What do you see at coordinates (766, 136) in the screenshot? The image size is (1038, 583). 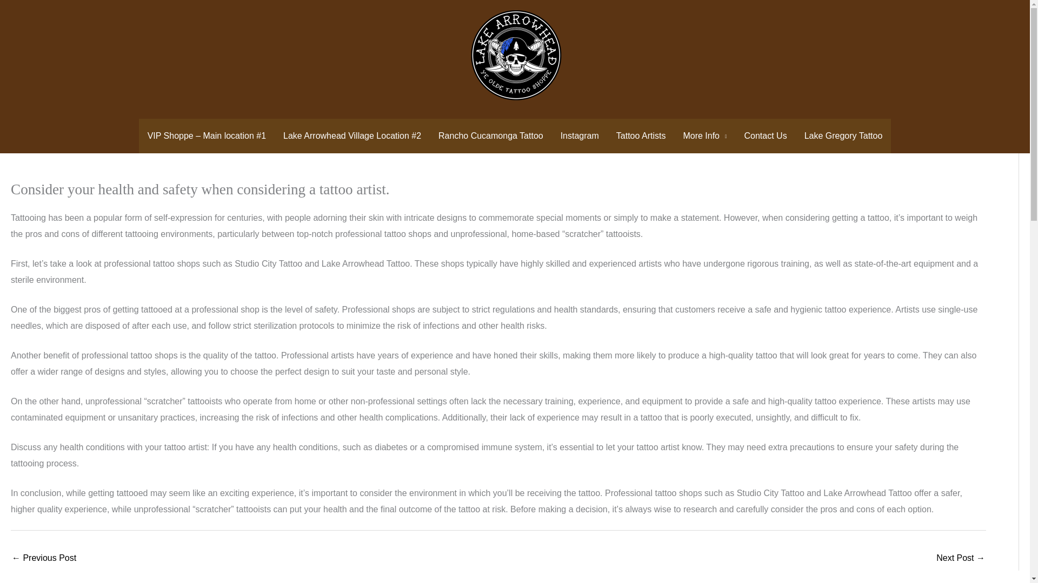 I see `Contact Us` at bounding box center [766, 136].